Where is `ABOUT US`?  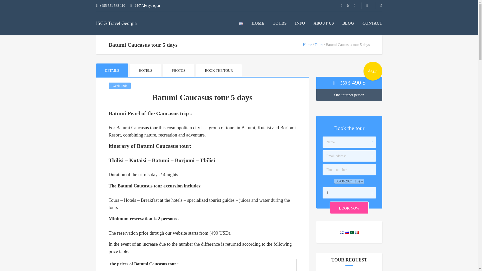 ABOUT US is located at coordinates (324, 23).